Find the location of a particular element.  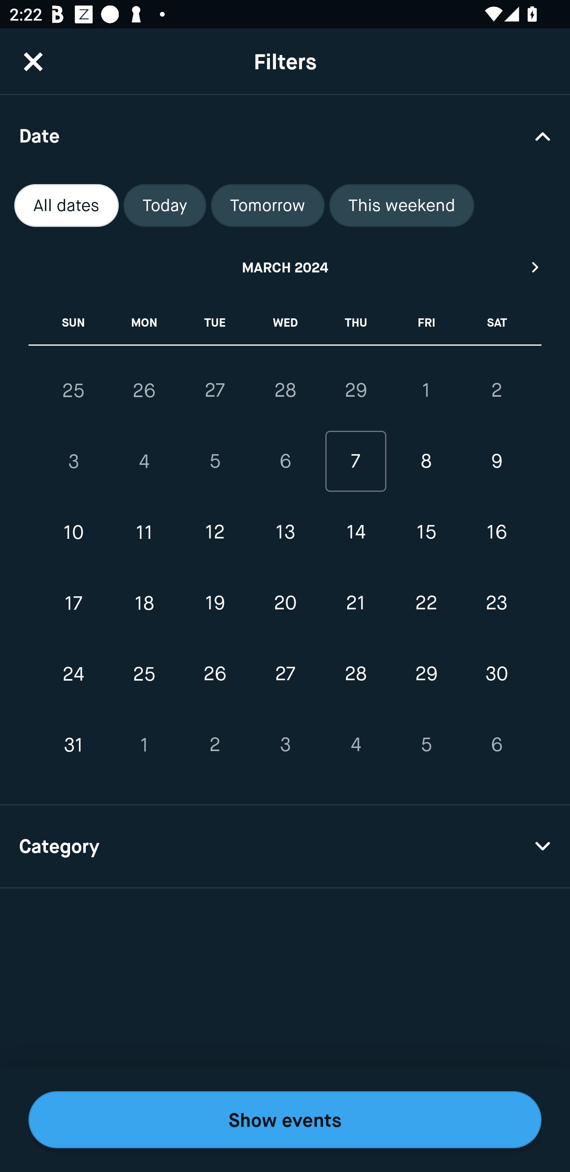

15 is located at coordinates (426, 532).